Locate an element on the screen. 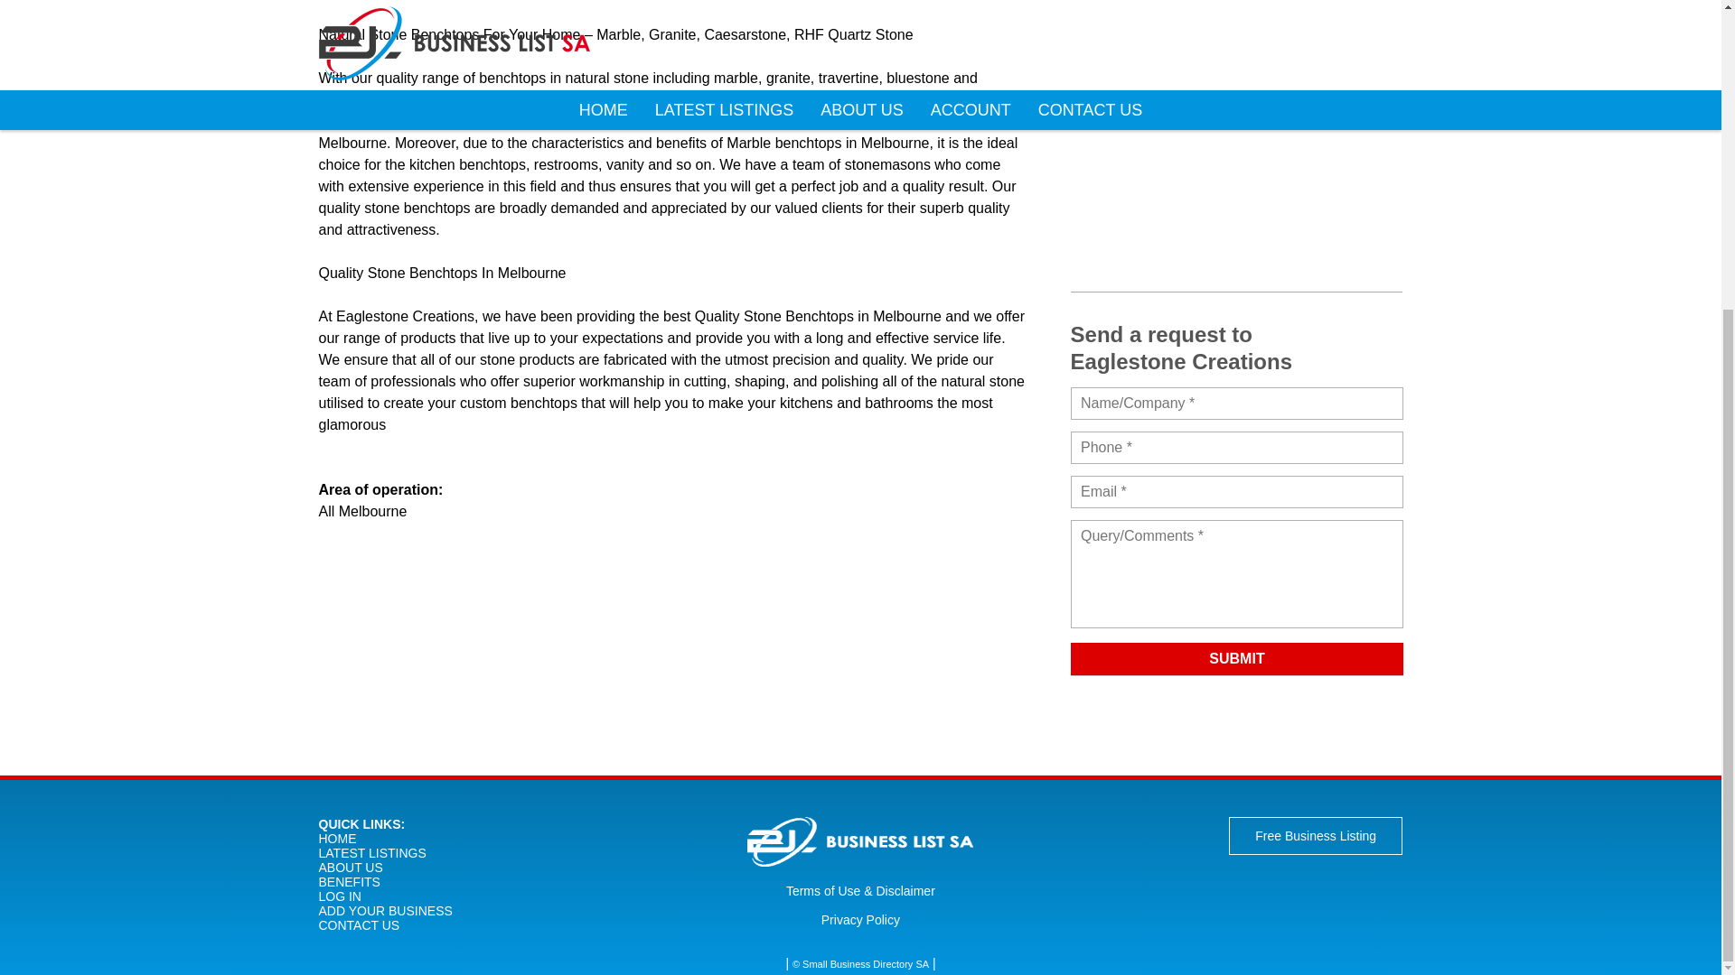  ABOUT US is located at coordinates (349, 867).